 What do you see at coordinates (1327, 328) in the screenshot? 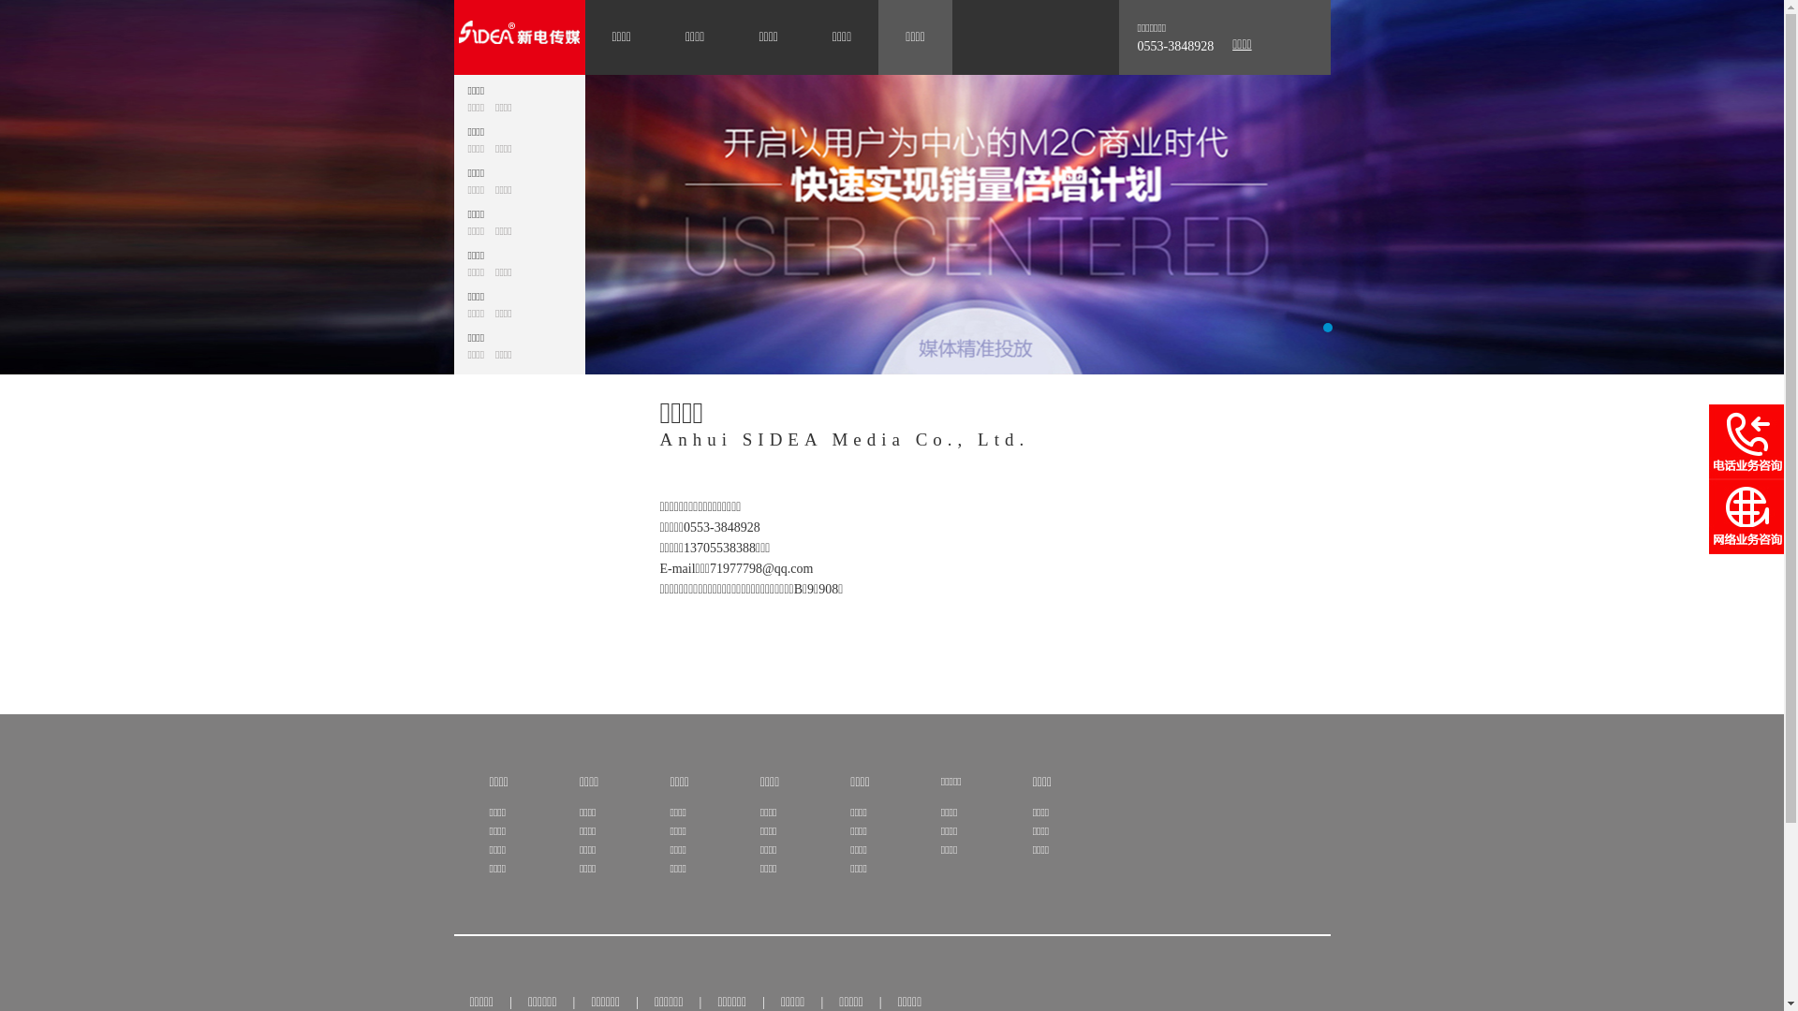
I see `1` at bounding box center [1327, 328].